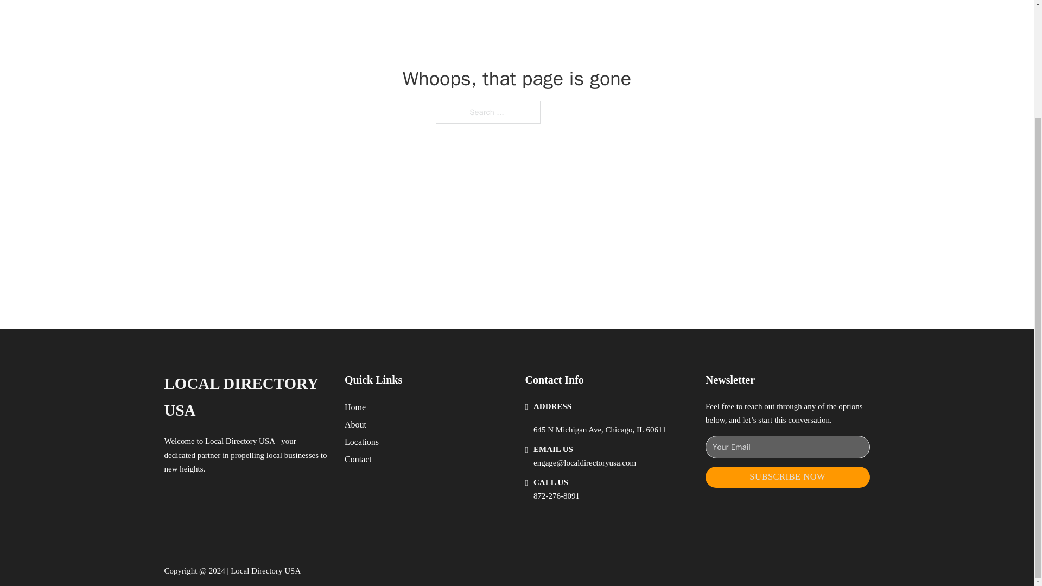 Image resolution: width=1042 pixels, height=586 pixels. I want to click on 872-276-8091, so click(556, 496).